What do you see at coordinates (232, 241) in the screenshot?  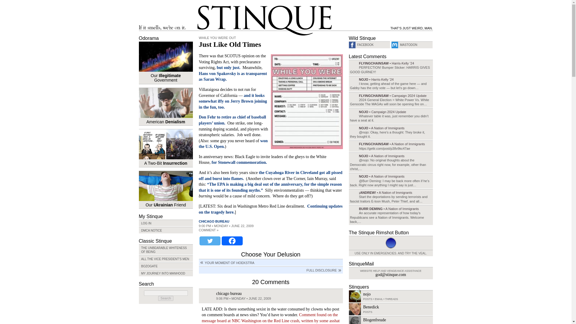 I see `Facebook` at bounding box center [232, 241].